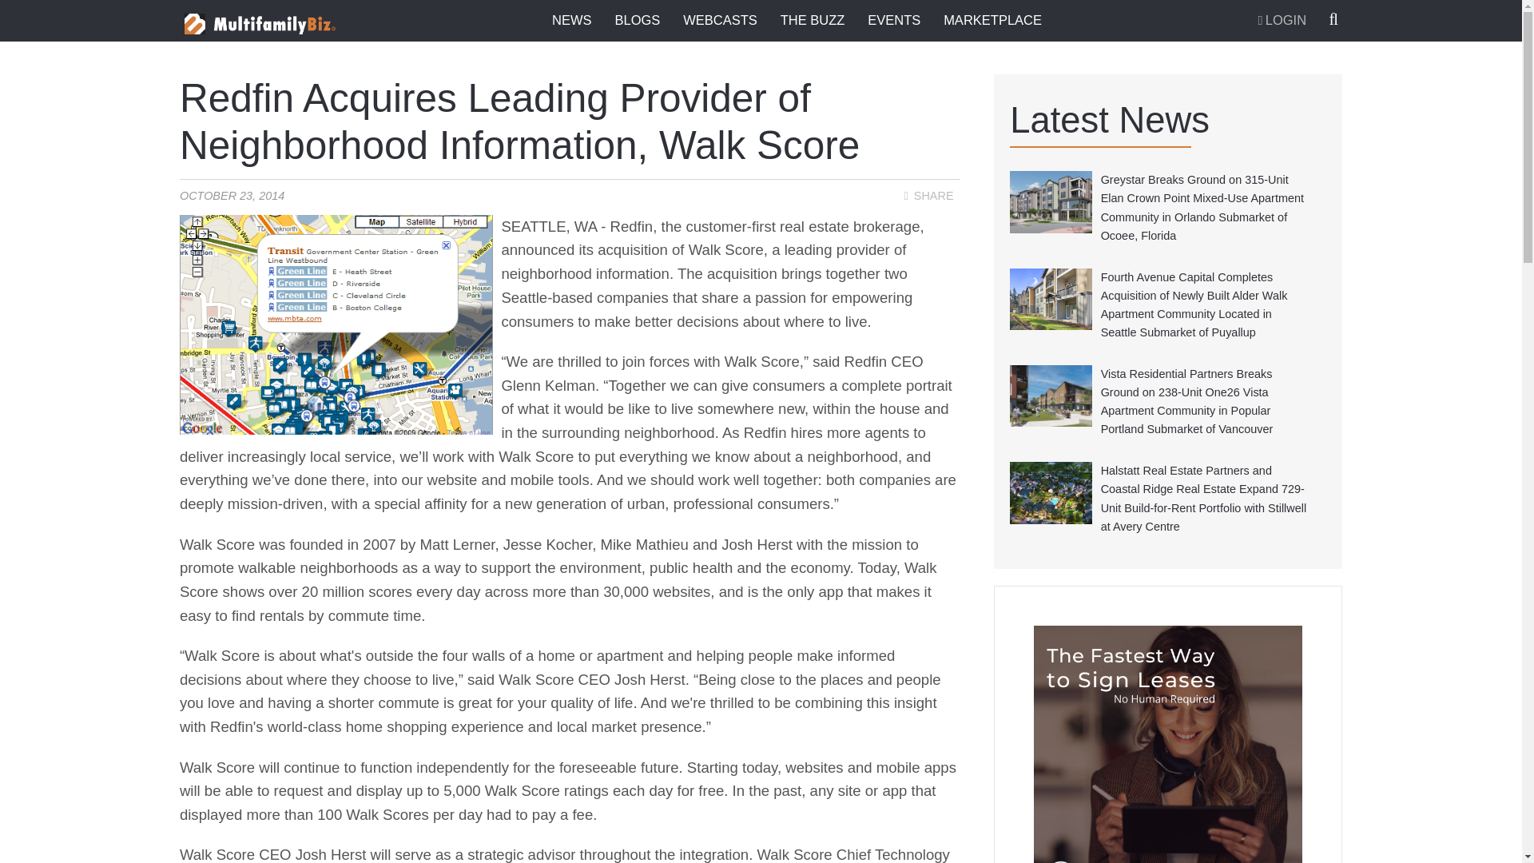 This screenshot has height=863, width=1534. Describe the element at coordinates (893, 20) in the screenshot. I see `EVENTS` at that location.